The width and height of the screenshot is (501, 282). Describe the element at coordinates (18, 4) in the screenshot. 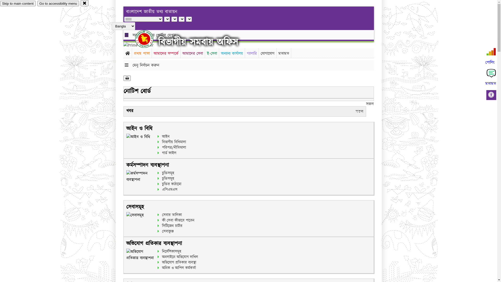

I see `Skip to main content` at that location.